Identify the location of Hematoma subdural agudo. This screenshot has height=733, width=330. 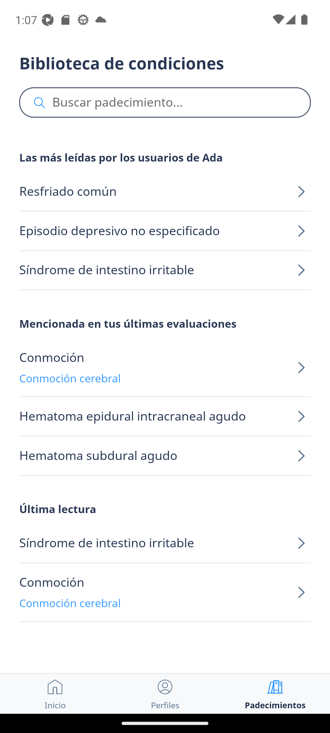
(165, 456).